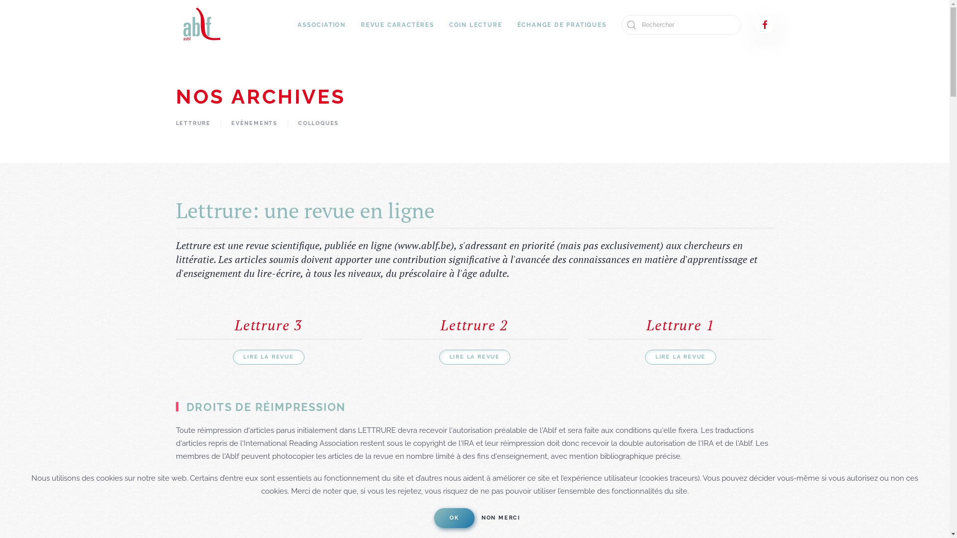 The height and width of the screenshot is (538, 957). What do you see at coordinates (476, 25) in the screenshot?
I see `COIN LECTURE` at bounding box center [476, 25].